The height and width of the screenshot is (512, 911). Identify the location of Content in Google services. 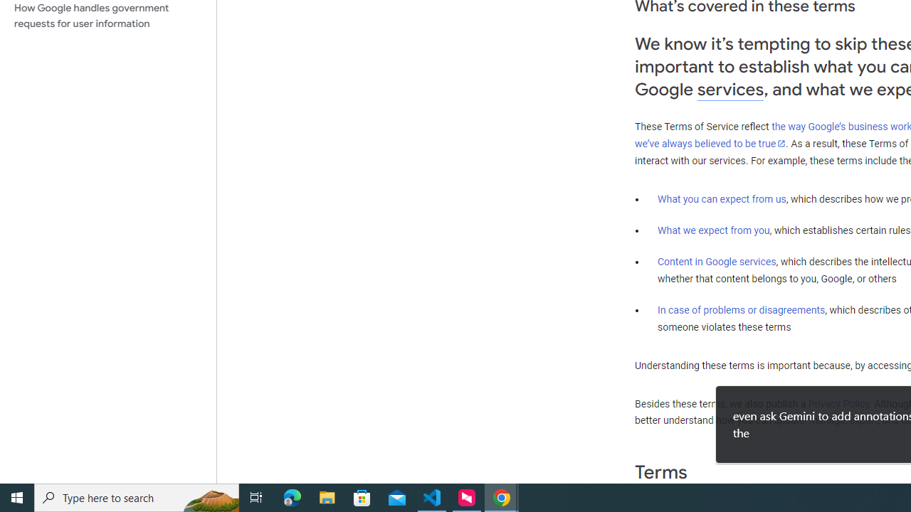
(717, 262).